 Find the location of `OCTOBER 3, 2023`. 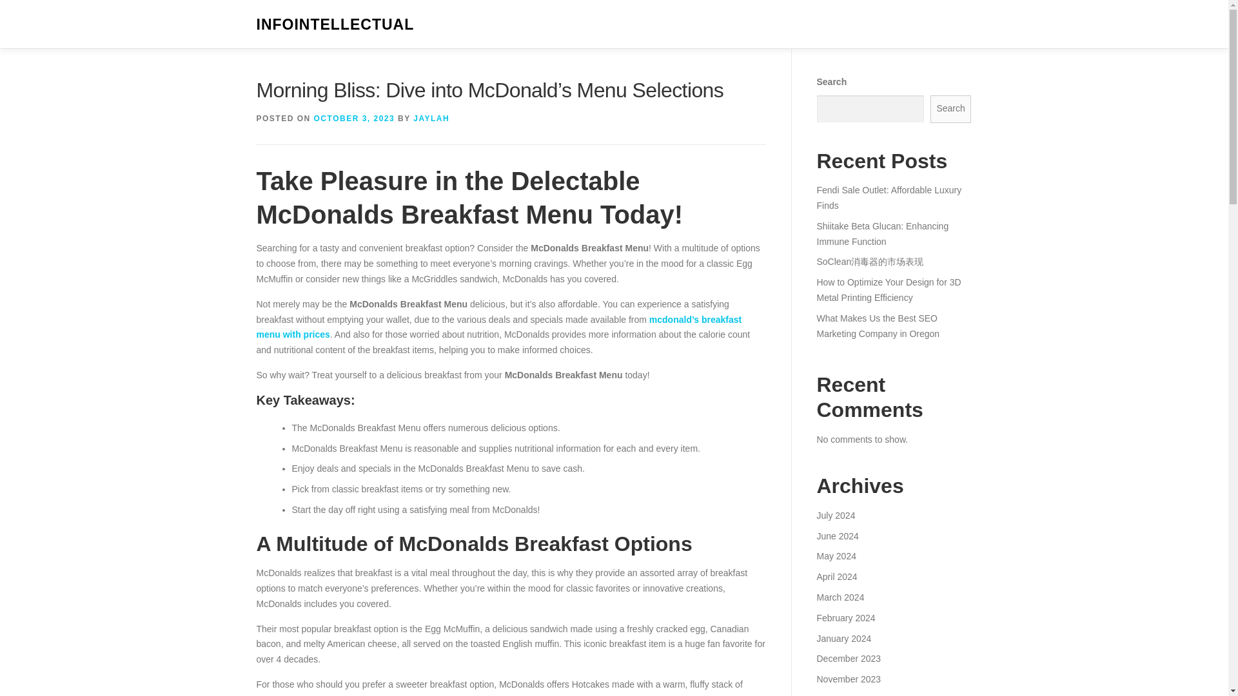

OCTOBER 3, 2023 is located at coordinates (355, 119).